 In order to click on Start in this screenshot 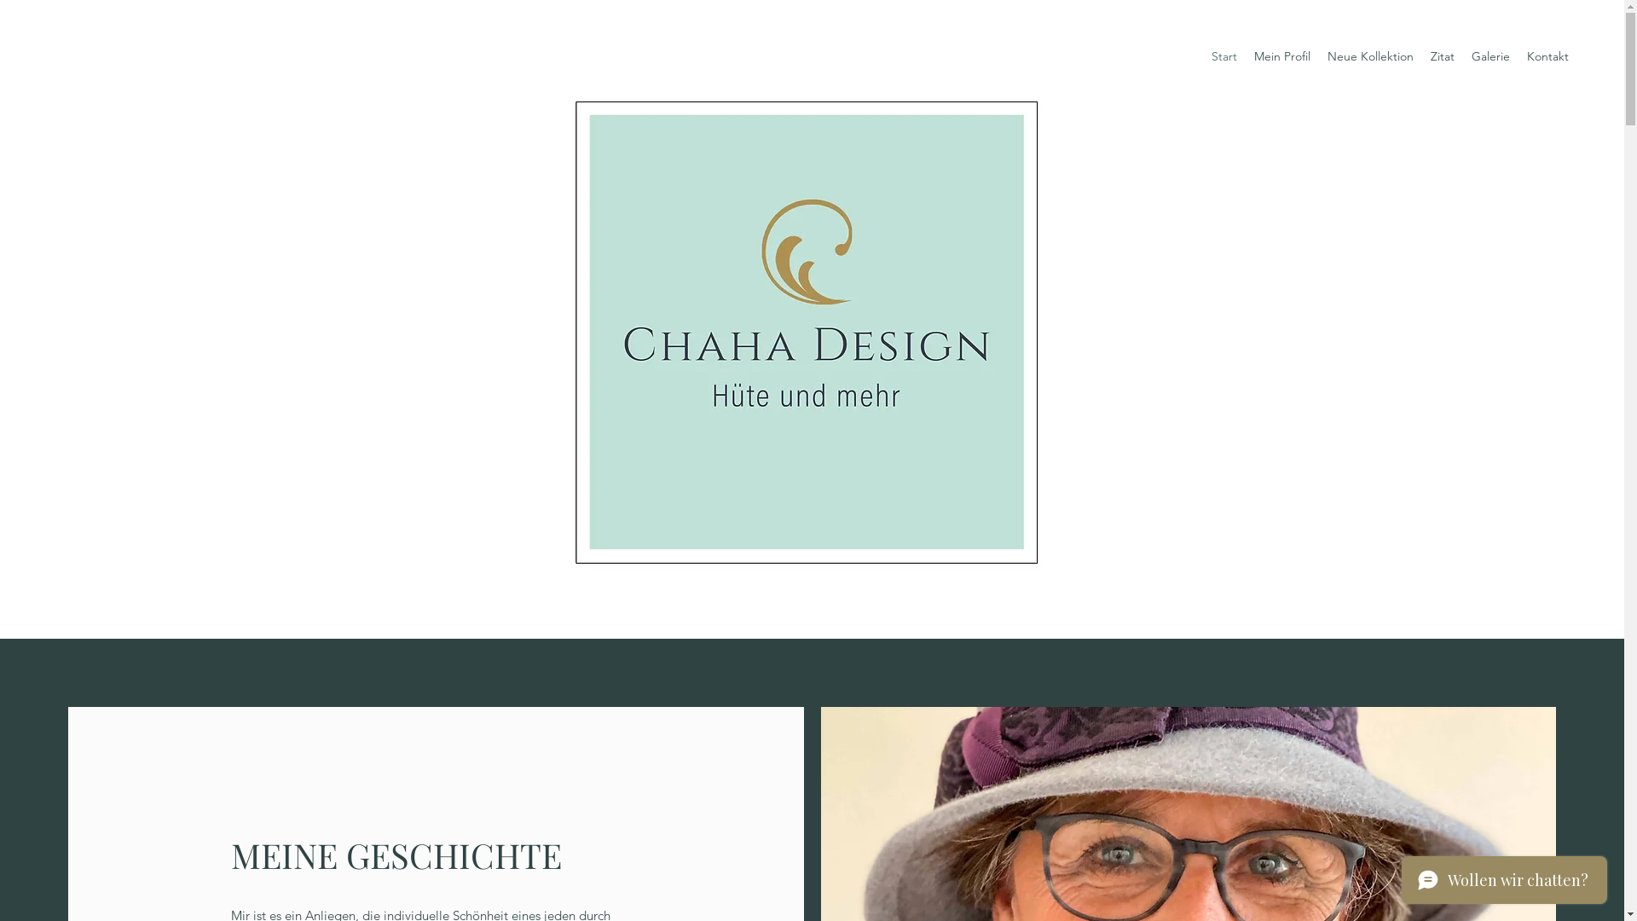, I will do `click(1224, 56)`.